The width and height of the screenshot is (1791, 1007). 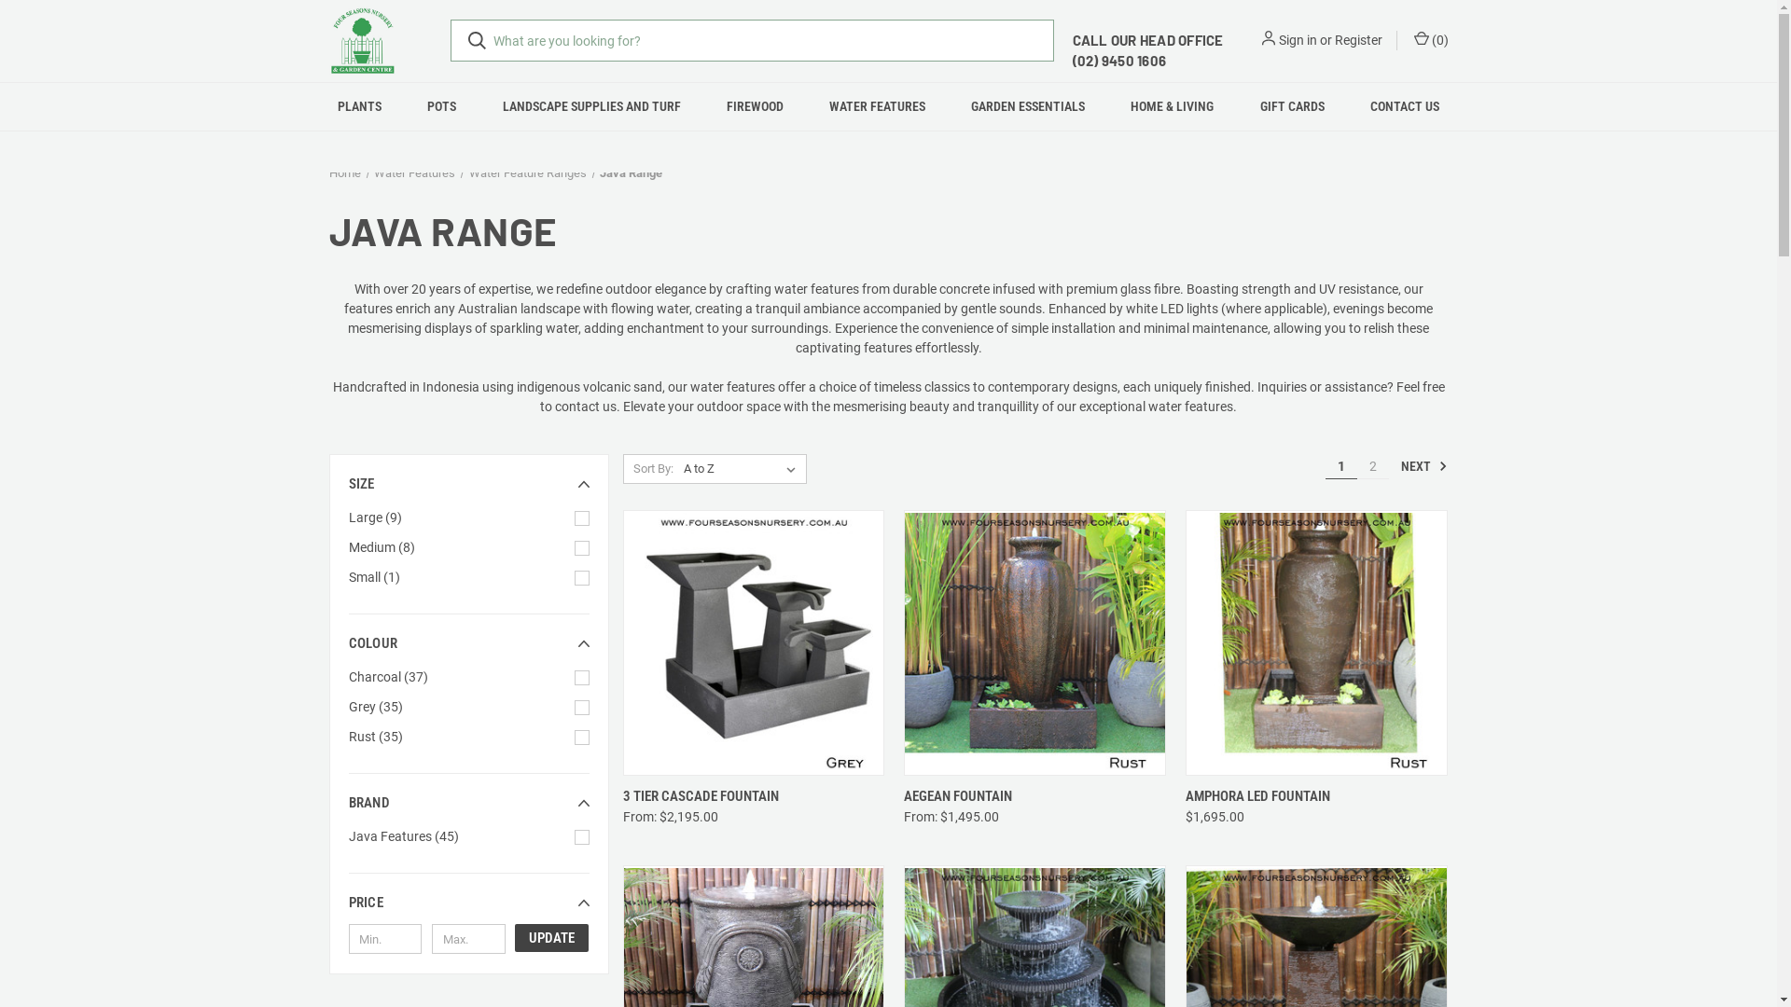 What do you see at coordinates (1292, 106) in the screenshot?
I see `GIFT CARDS` at bounding box center [1292, 106].